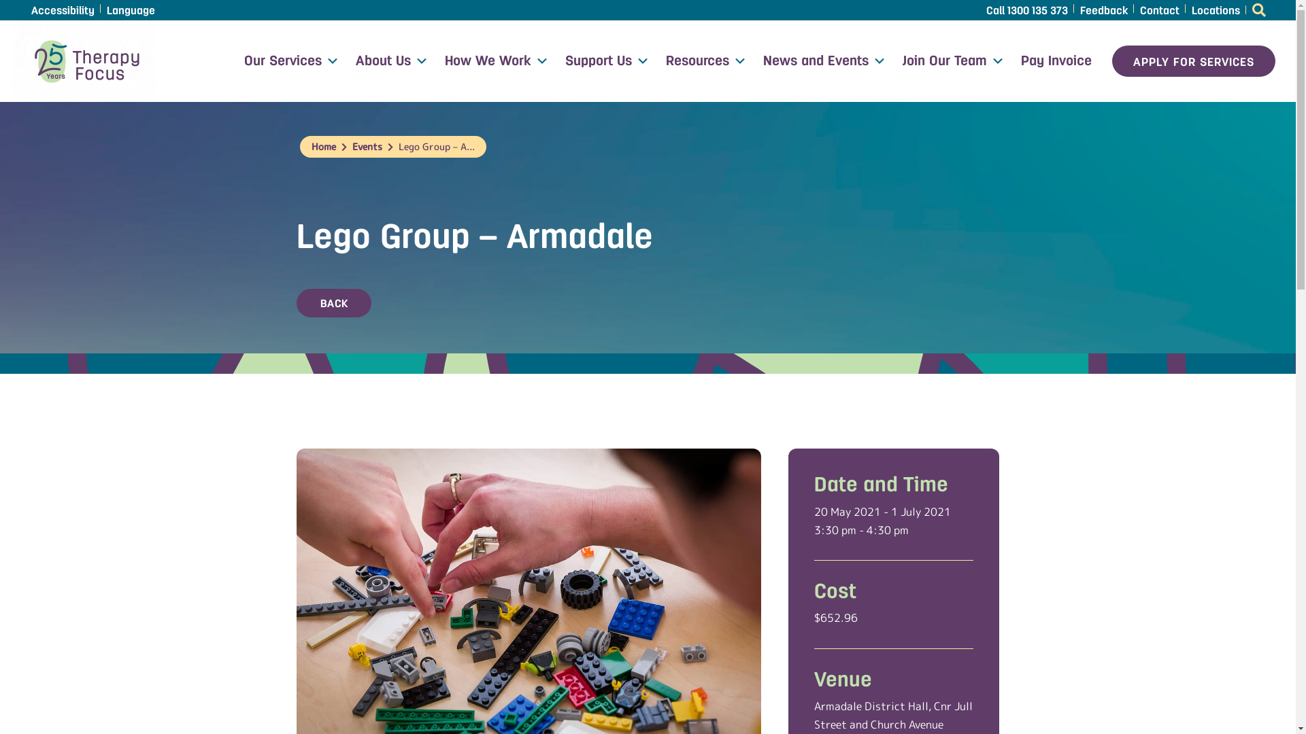 The width and height of the screenshot is (1306, 734). Describe the element at coordinates (367, 147) in the screenshot. I see `Events` at that location.